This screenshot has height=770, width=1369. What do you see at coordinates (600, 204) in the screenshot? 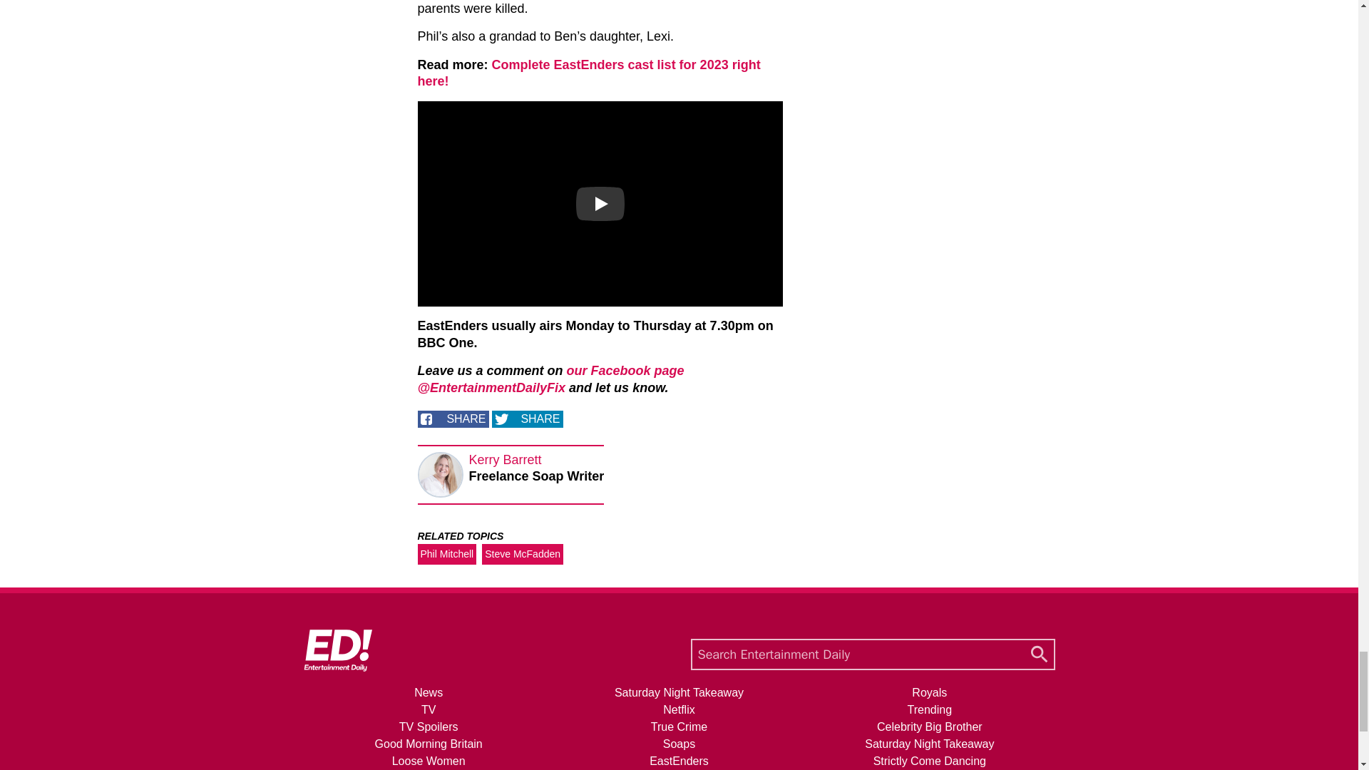
I see `Play Video` at bounding box center [600, 204].